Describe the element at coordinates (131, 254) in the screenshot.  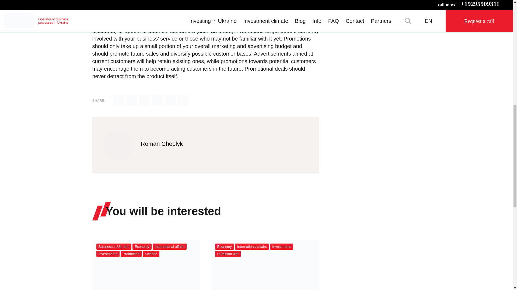
I see `Production` at that location.